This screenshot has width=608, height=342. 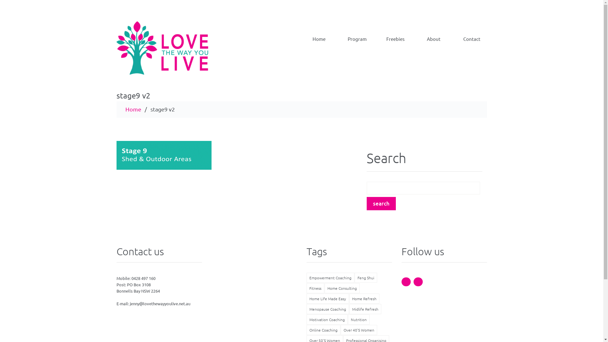 I want to click on Home Consulting, so click(x=342, y=288).